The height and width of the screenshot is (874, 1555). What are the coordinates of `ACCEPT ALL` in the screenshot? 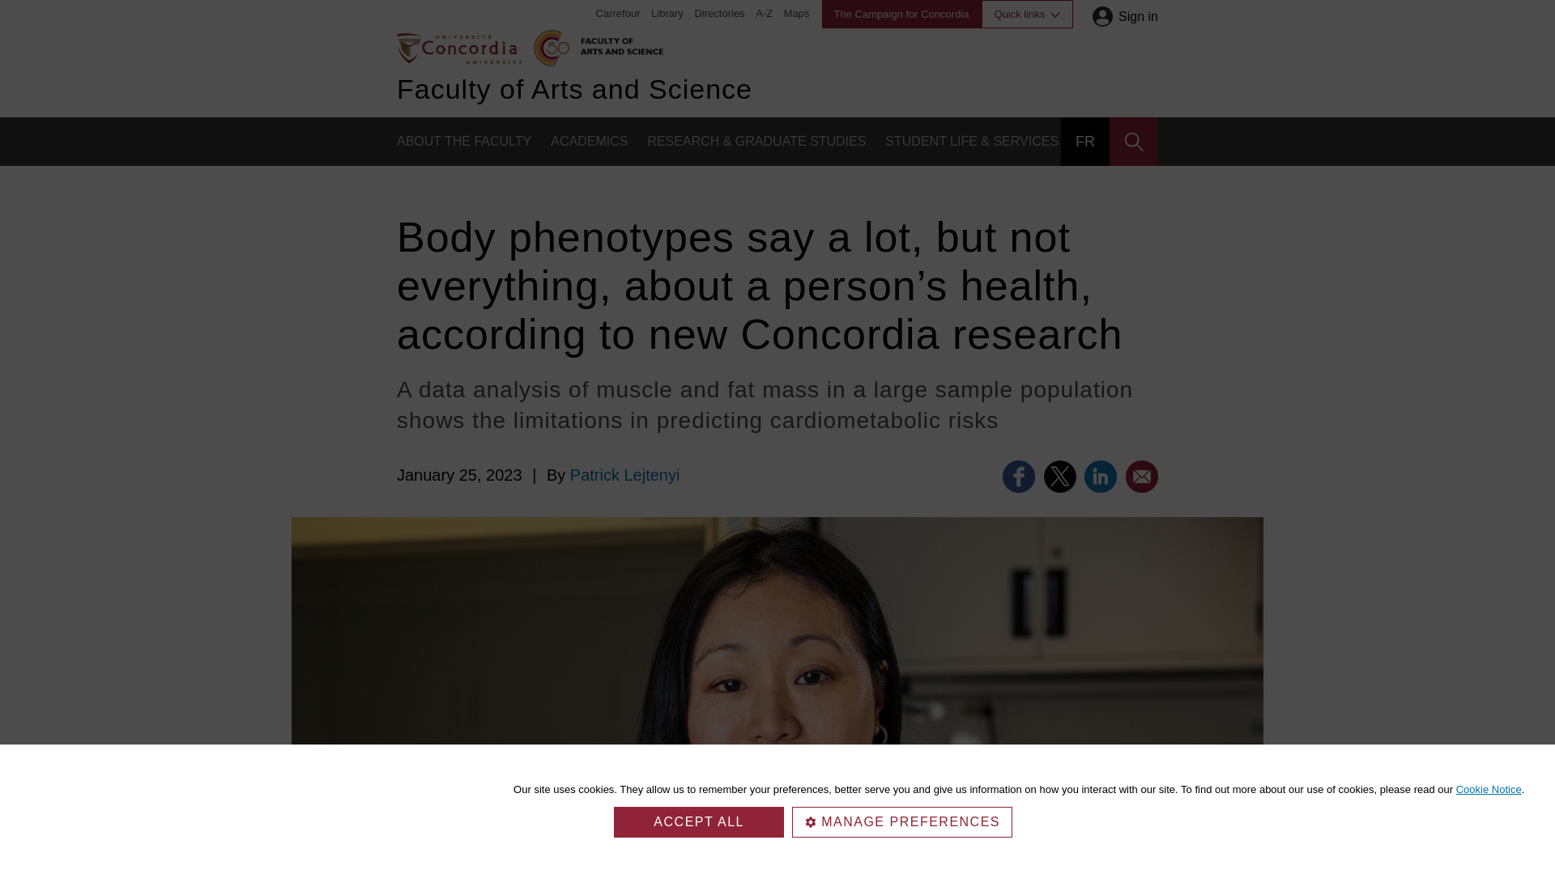 It's located at (698, 821).